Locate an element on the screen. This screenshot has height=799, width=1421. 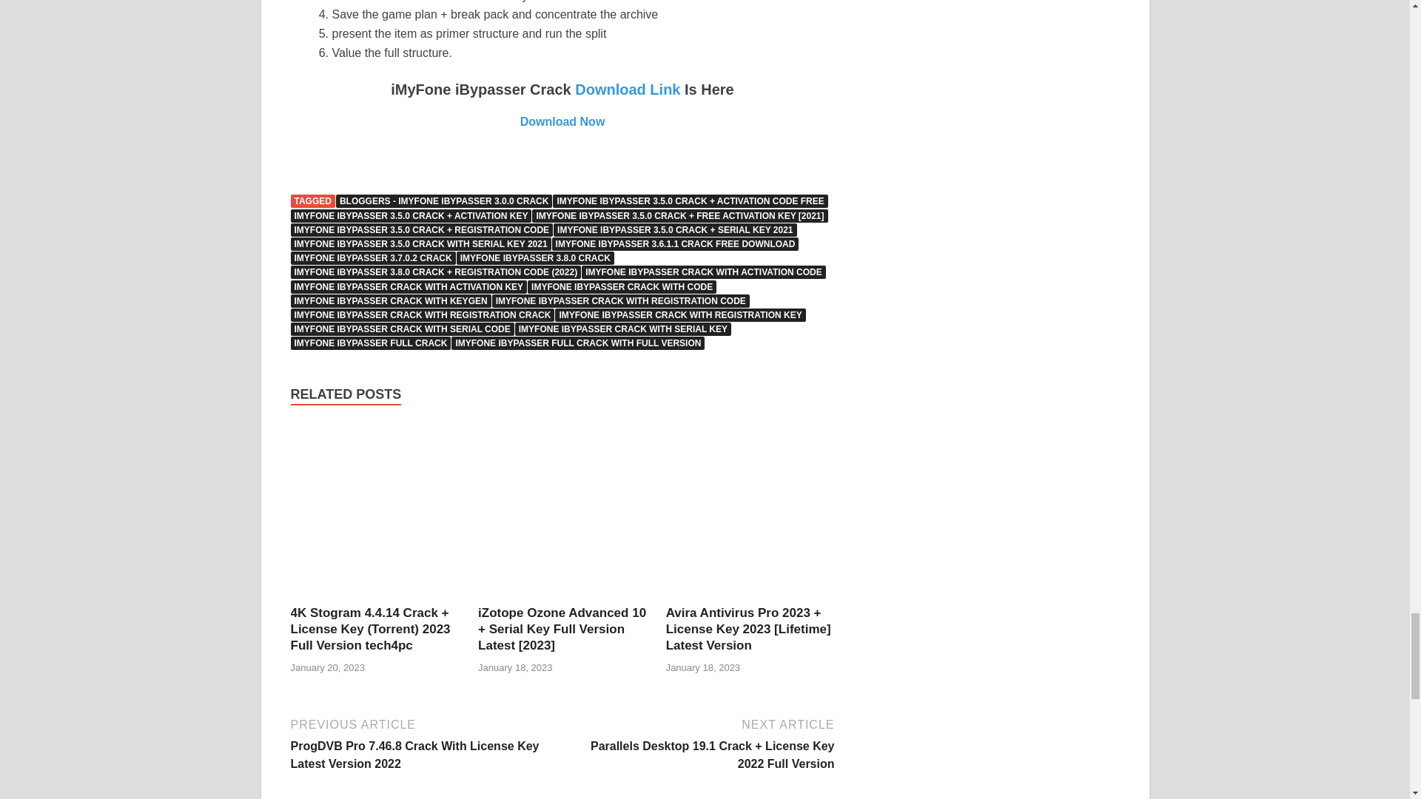
Download Now is located at coordinates (562, 121).